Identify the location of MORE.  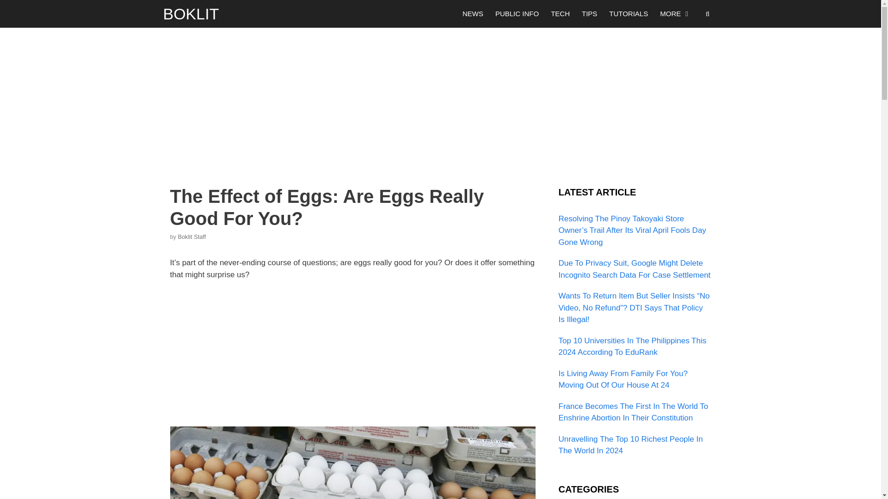
(675, 14).